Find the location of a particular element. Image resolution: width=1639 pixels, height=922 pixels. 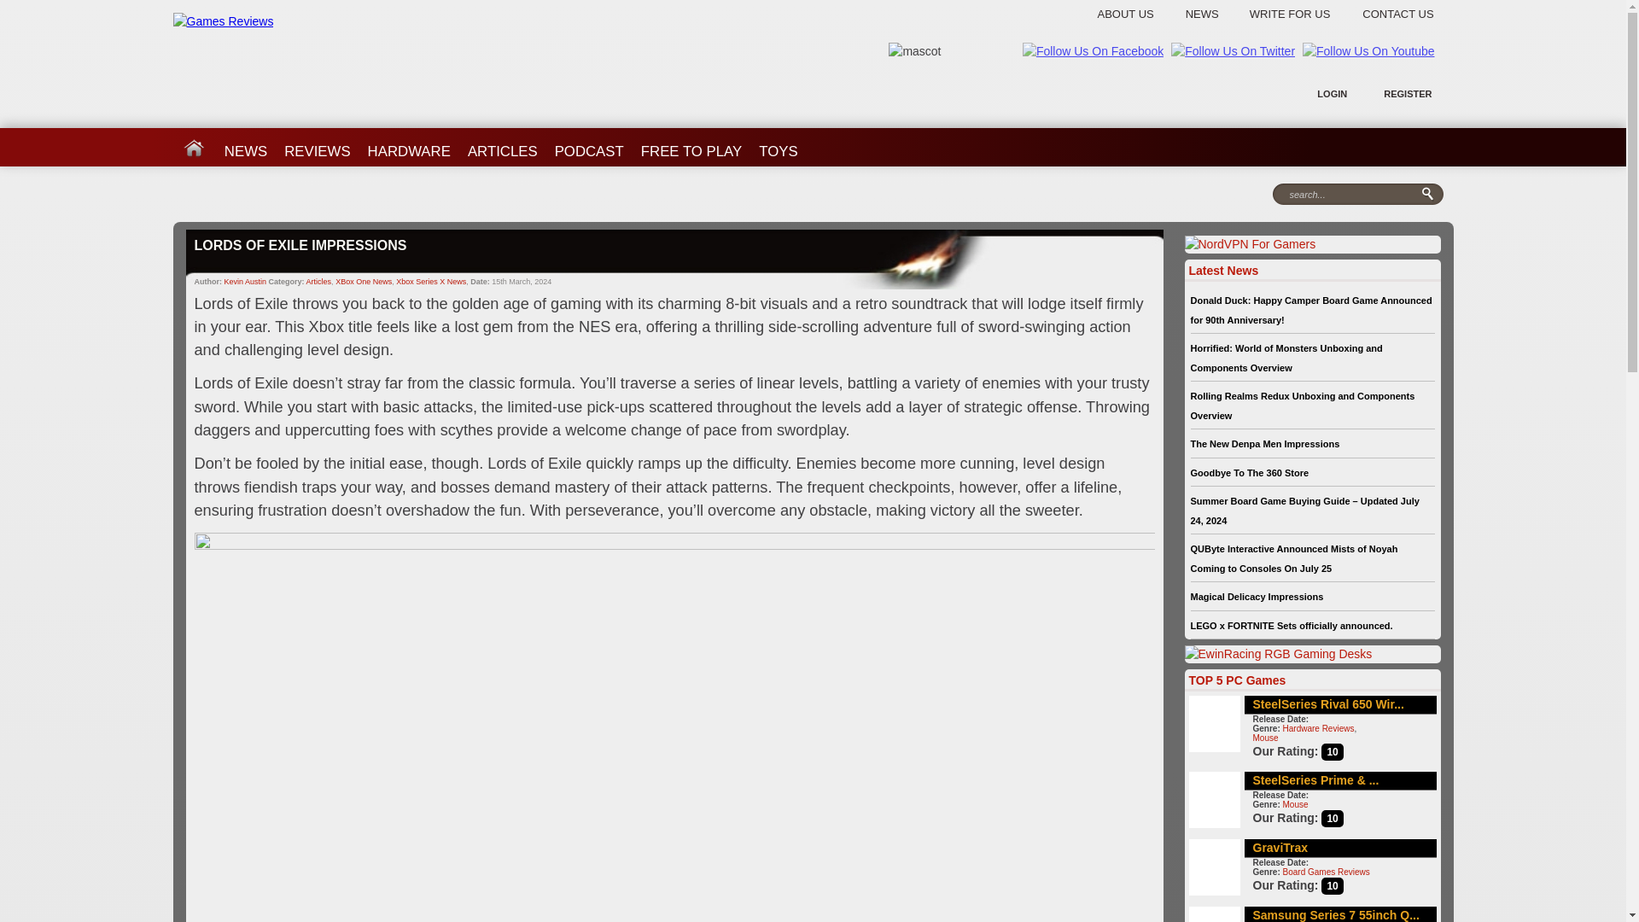

Lords of Exile Impressions is located at coordinates (674, 260).